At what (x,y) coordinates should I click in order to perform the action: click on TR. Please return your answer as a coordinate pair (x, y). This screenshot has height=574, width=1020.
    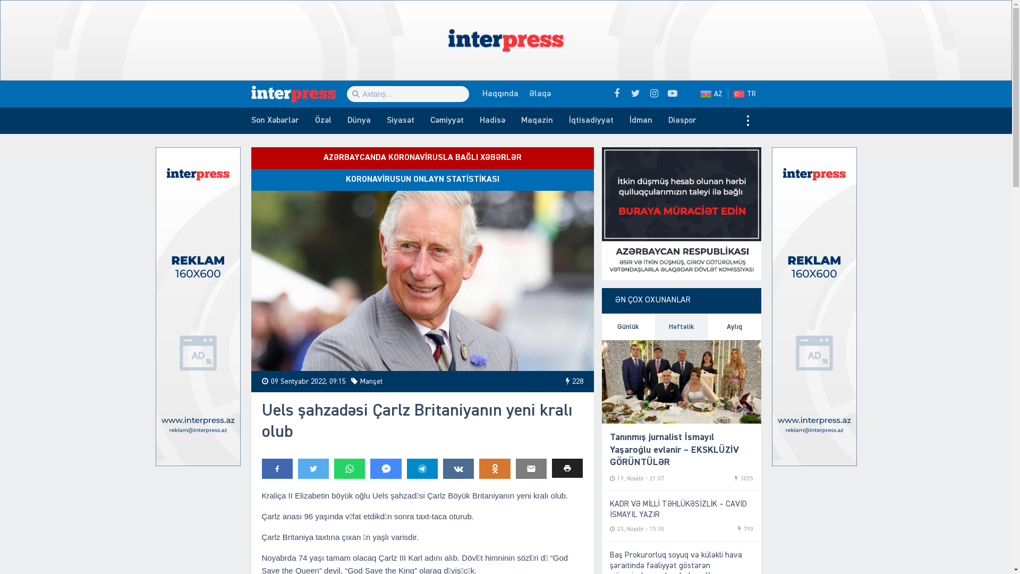
    Looking at the image, I should click on (747, 94).